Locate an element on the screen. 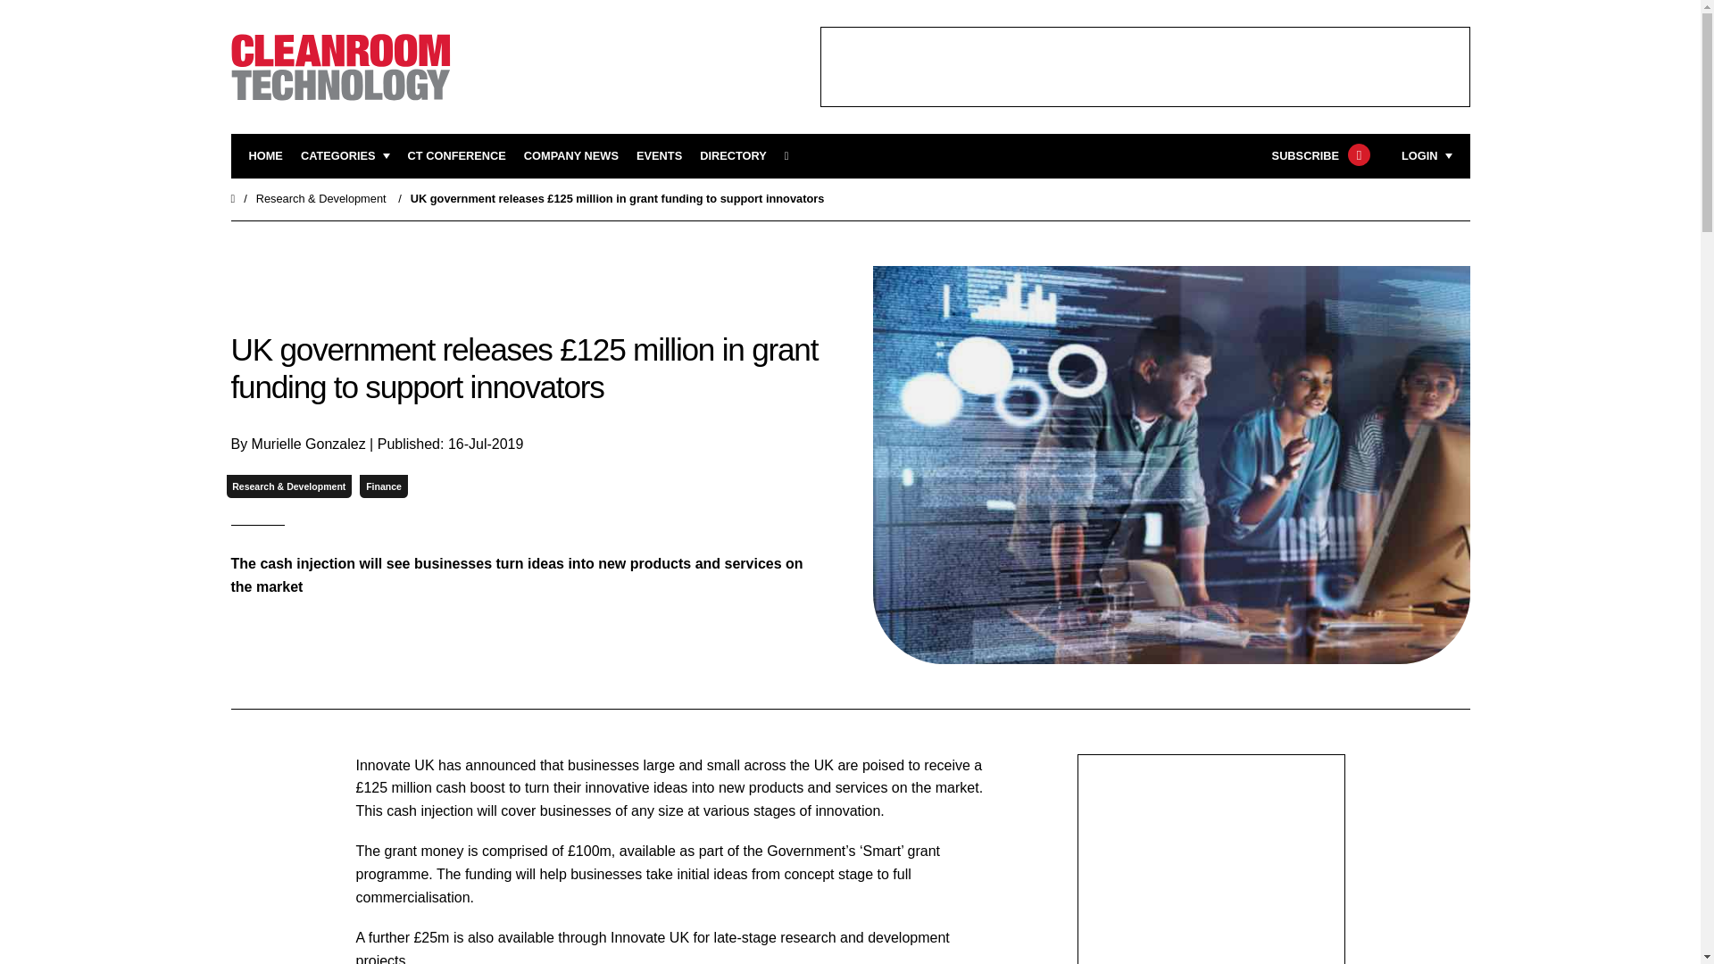 This screenshot has height=964, width=1714. LOGIN is located at coordinates (1427, 156).